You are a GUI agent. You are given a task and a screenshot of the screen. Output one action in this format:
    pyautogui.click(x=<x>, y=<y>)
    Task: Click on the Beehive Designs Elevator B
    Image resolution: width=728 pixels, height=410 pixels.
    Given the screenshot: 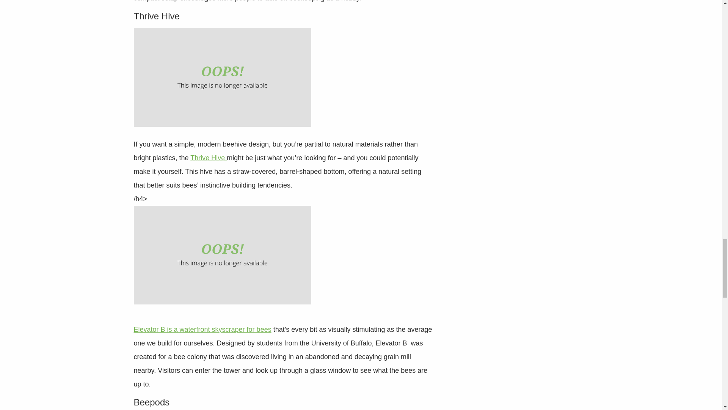 What is the action you would take?
    pyautogui.click(x=222, y=255)
    